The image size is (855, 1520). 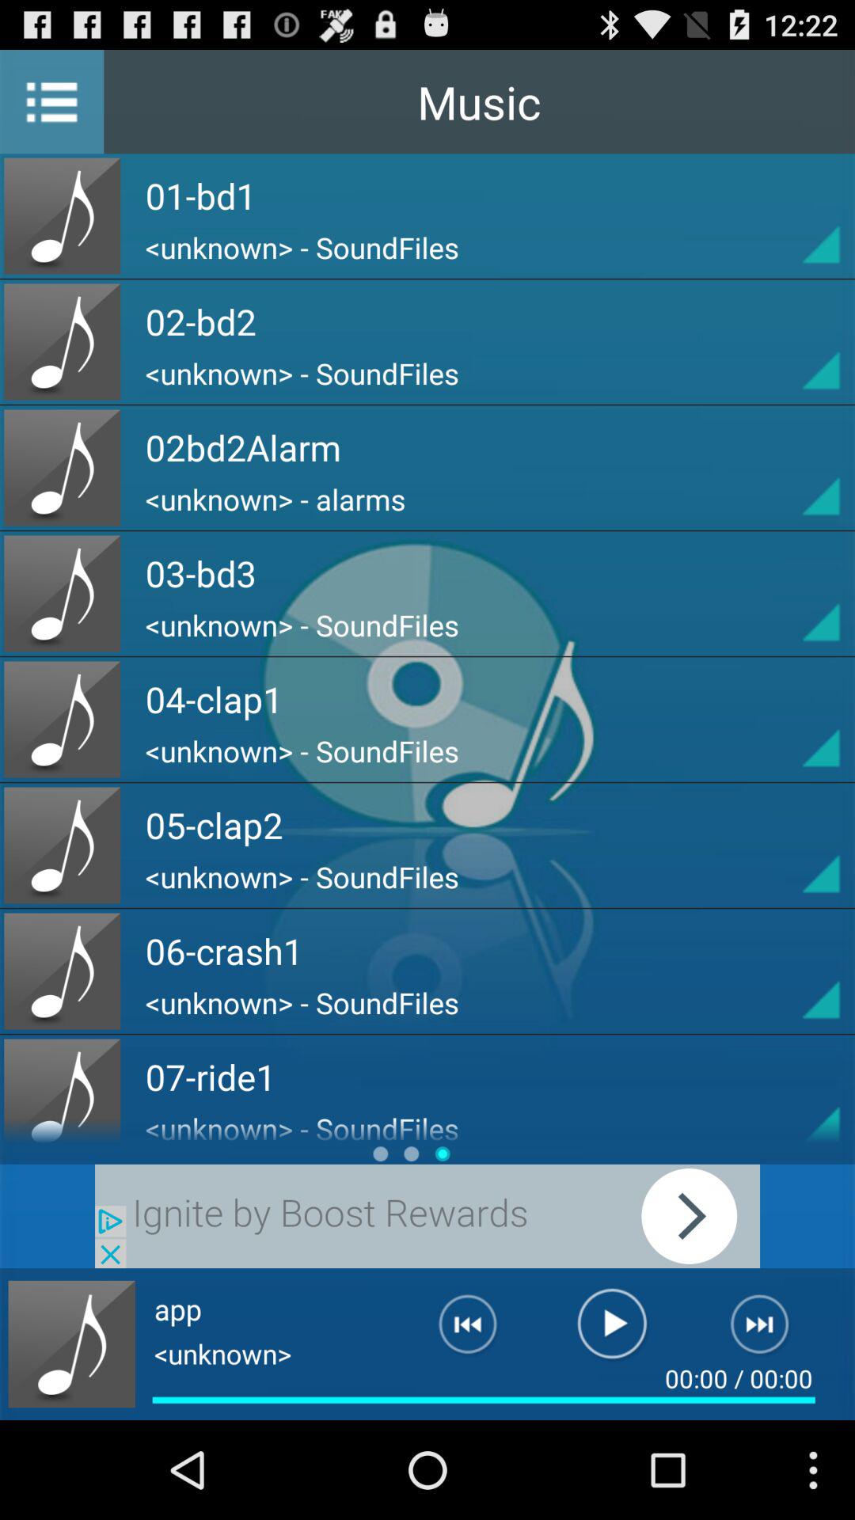 I want to click on song setting option, so click(x=792, y=845).